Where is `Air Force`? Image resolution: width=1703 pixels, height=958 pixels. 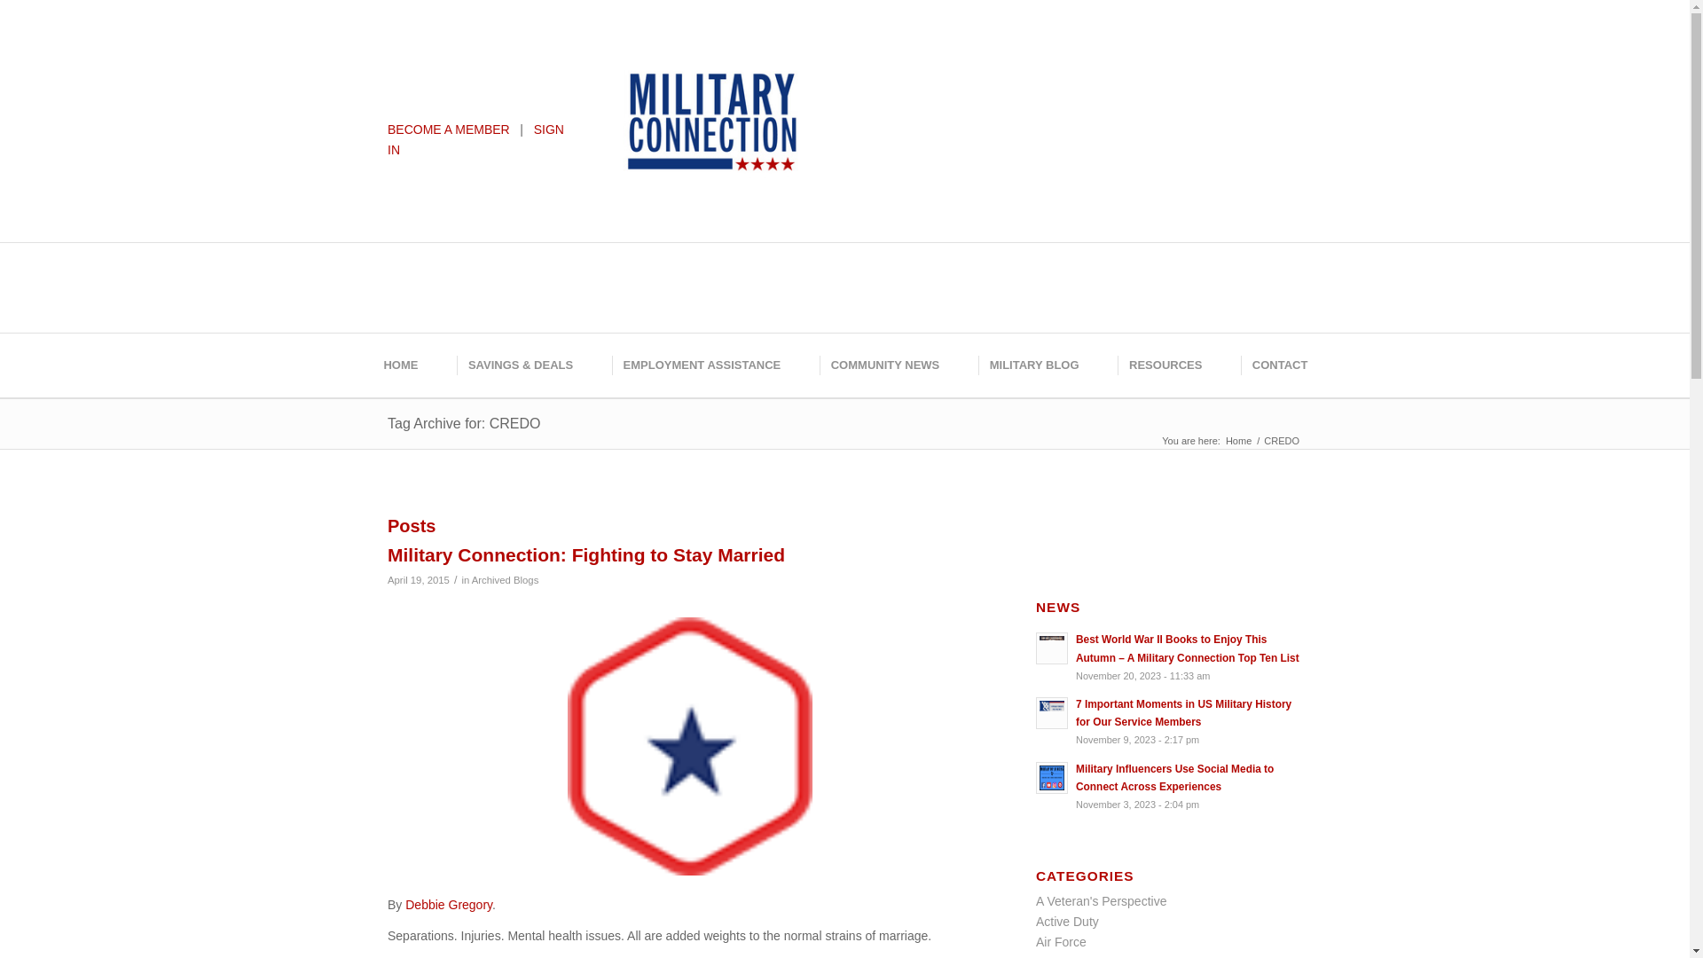
Air Force is located at coordinates (1061, 942).